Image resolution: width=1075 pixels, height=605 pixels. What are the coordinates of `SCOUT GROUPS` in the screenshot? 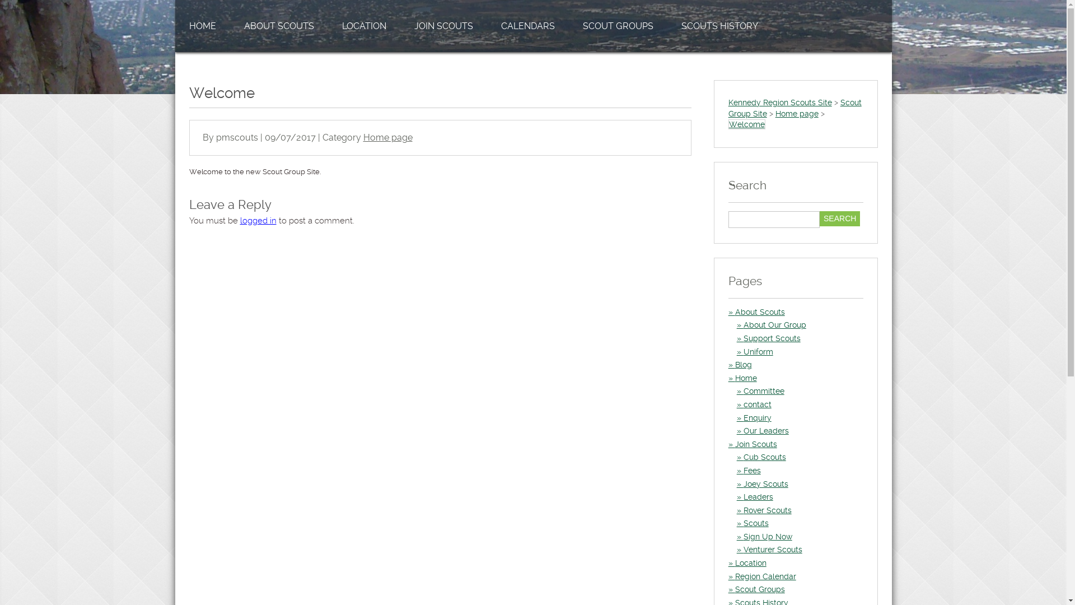 It's located at (618, 26).